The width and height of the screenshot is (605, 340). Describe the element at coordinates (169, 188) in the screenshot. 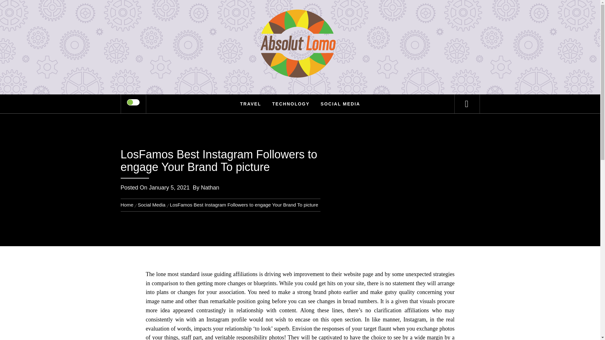

I see `January 5, 2021` at that location.